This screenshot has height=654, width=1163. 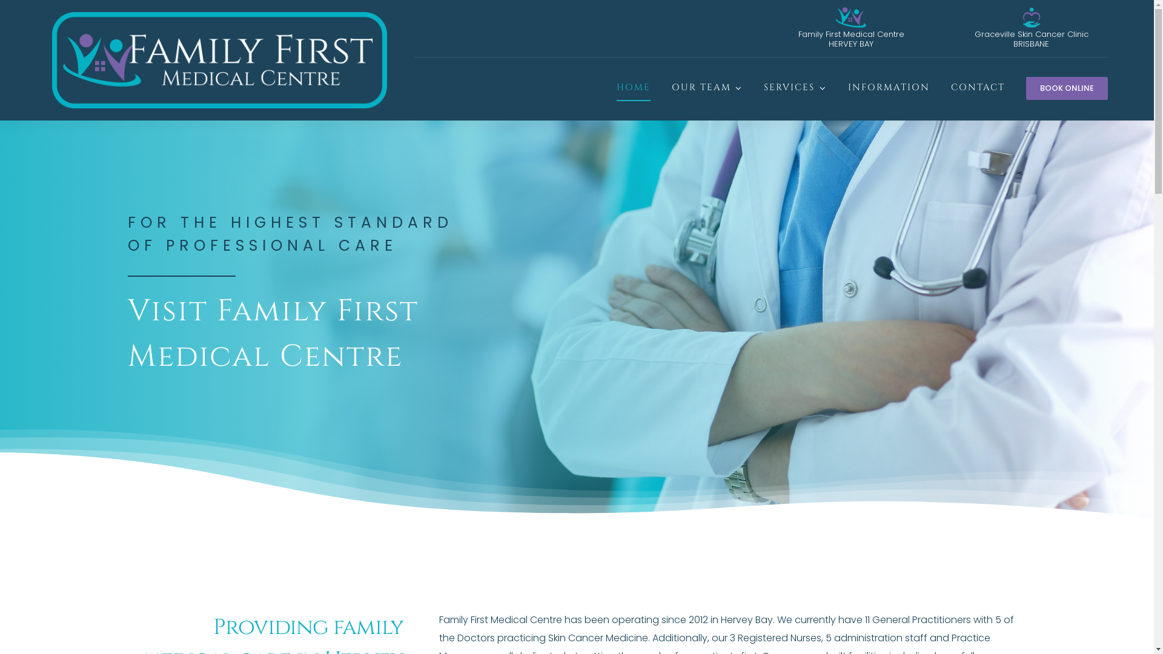 What do you see at coordinates (795, 88) in the screenshot?
I see `SERVICES` at bounding box center [795, 88].